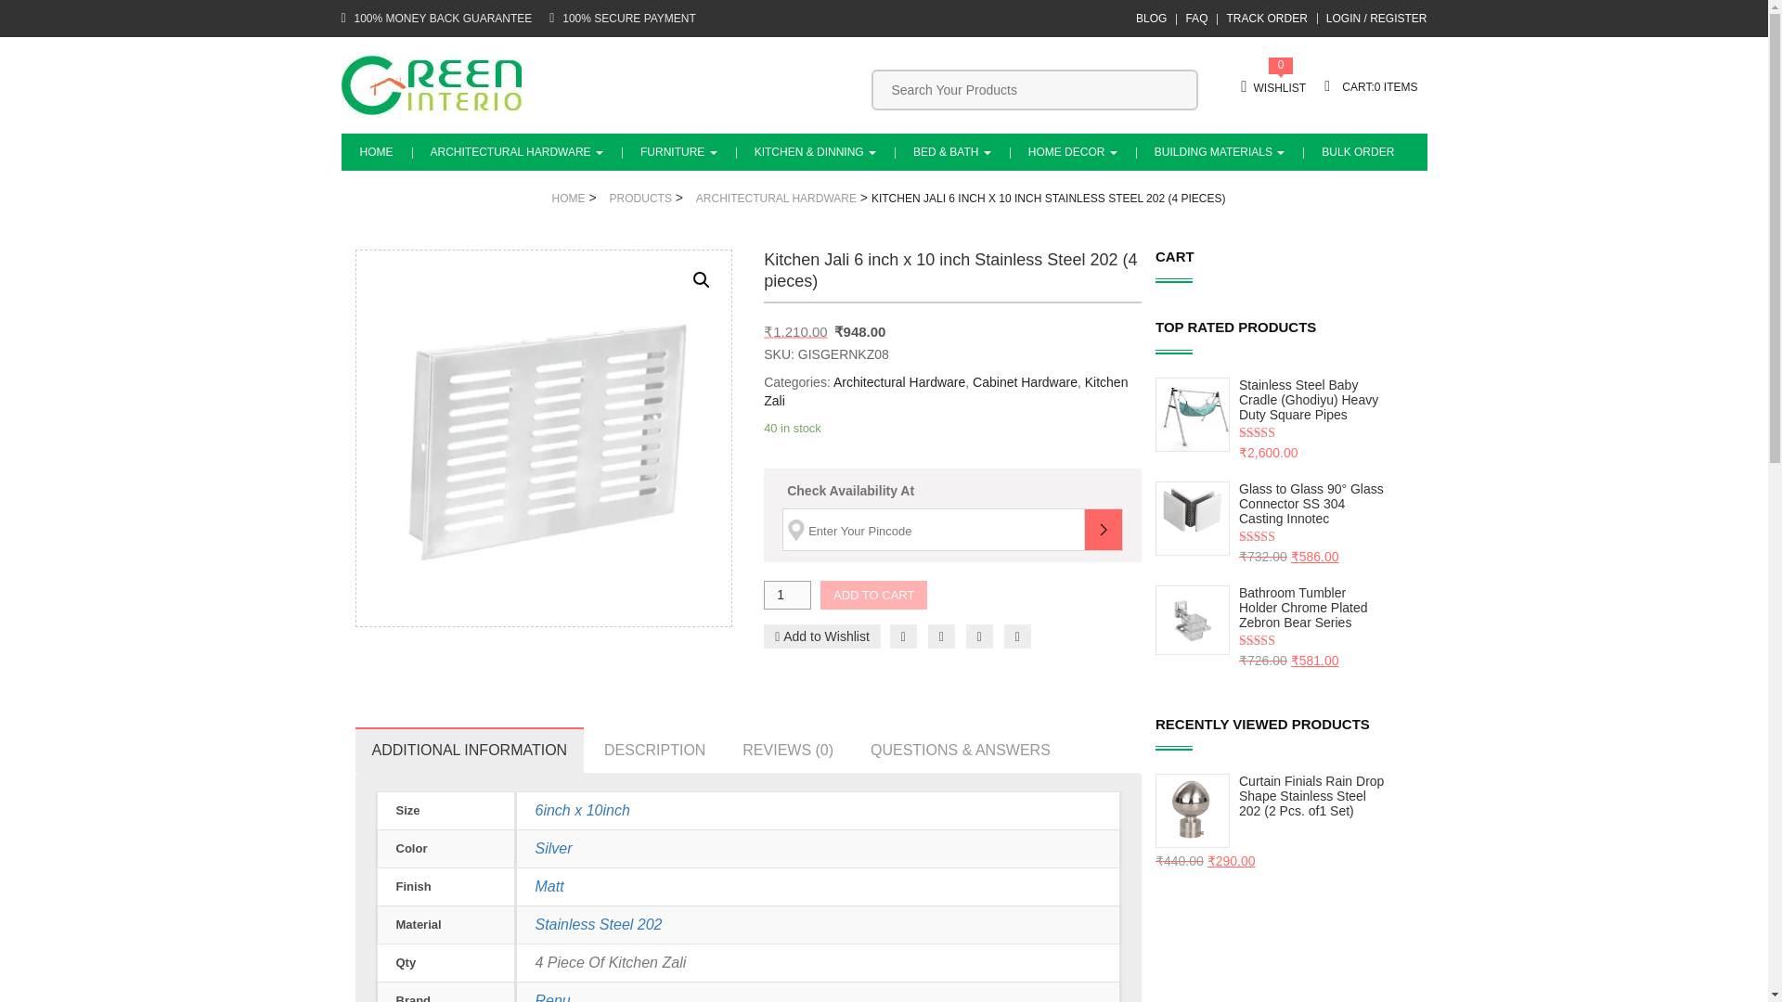 The image size is (1782, 1002). I want to click on ARCHITECTURAL HARDWARE, so click(516, 151).